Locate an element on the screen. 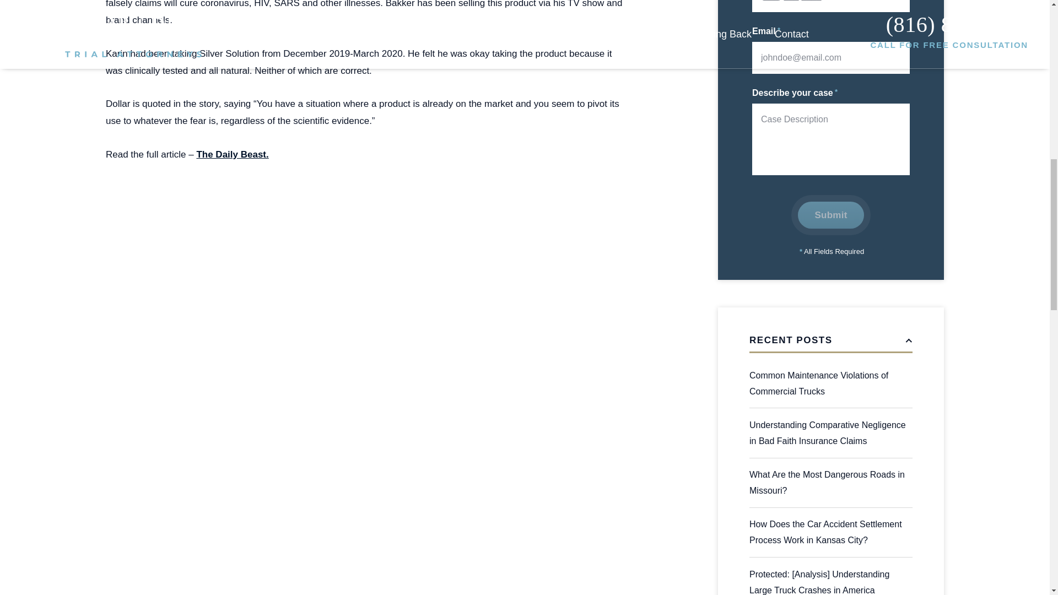  Common Maintenance Violations of Commercial Trucks is located at coordinates (830, 383).